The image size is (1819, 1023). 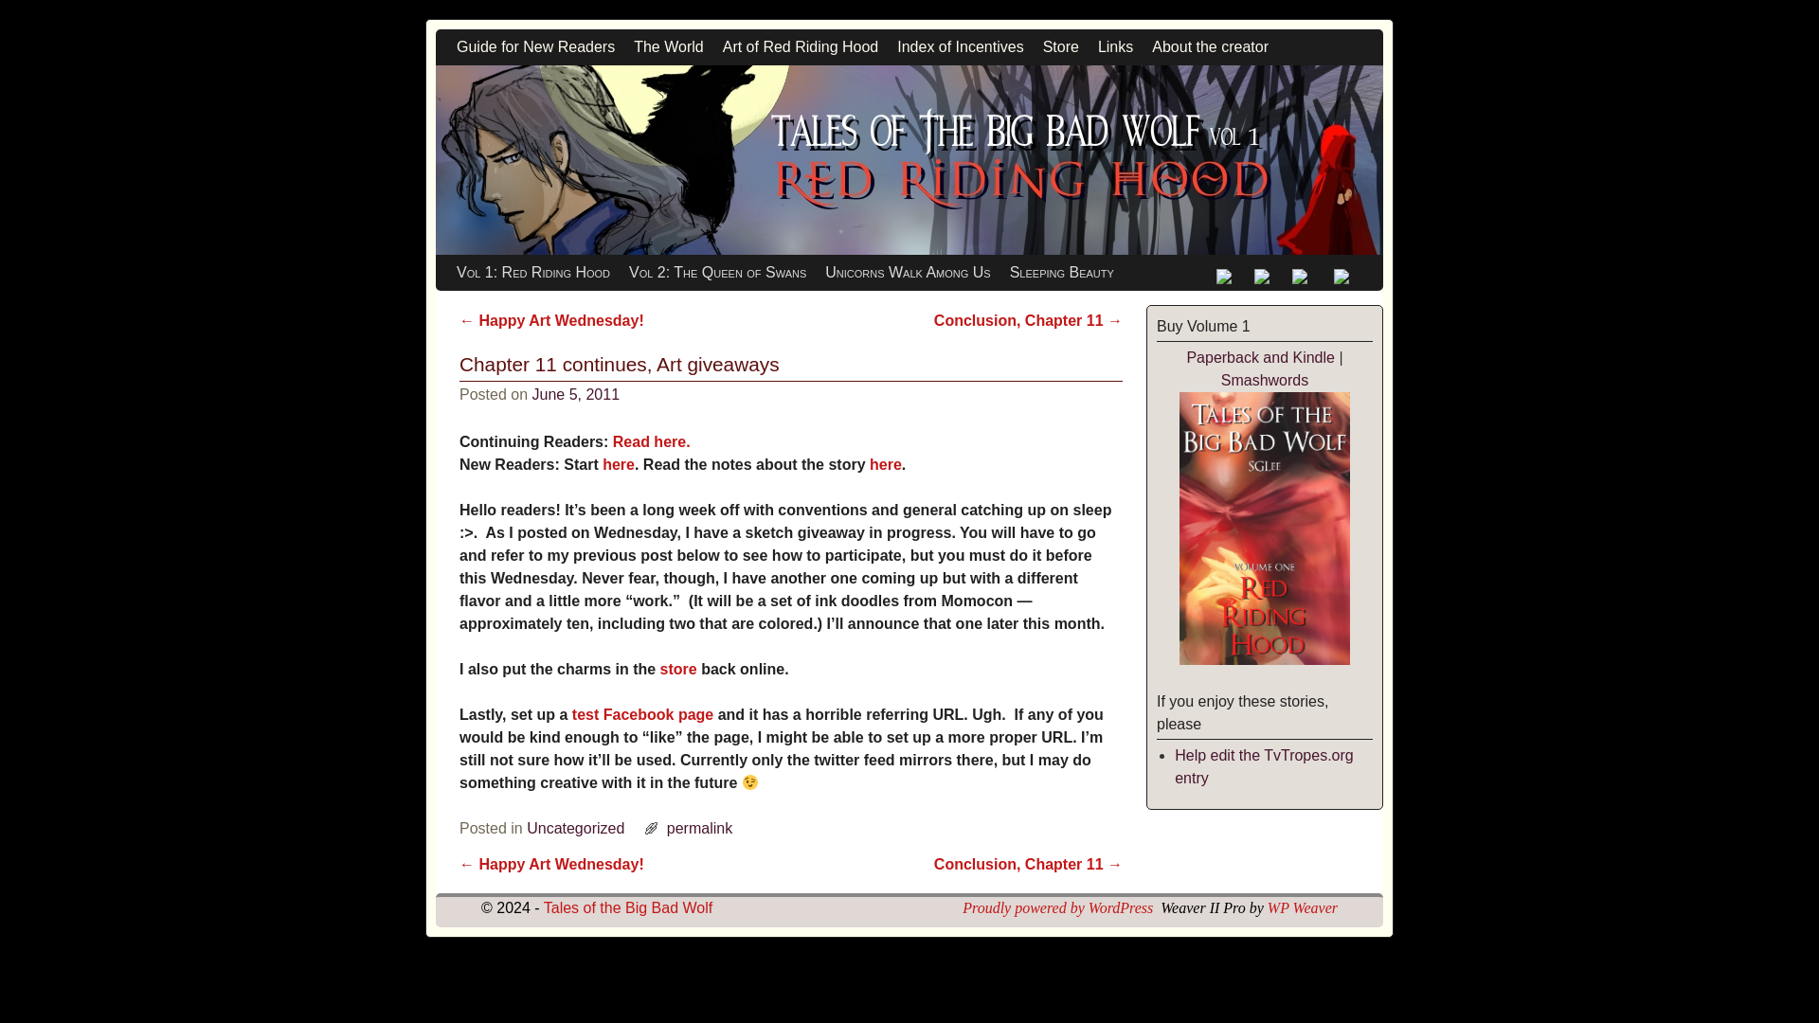 I want to click on Sleeping Beauty, so click(x=1062, y=272).